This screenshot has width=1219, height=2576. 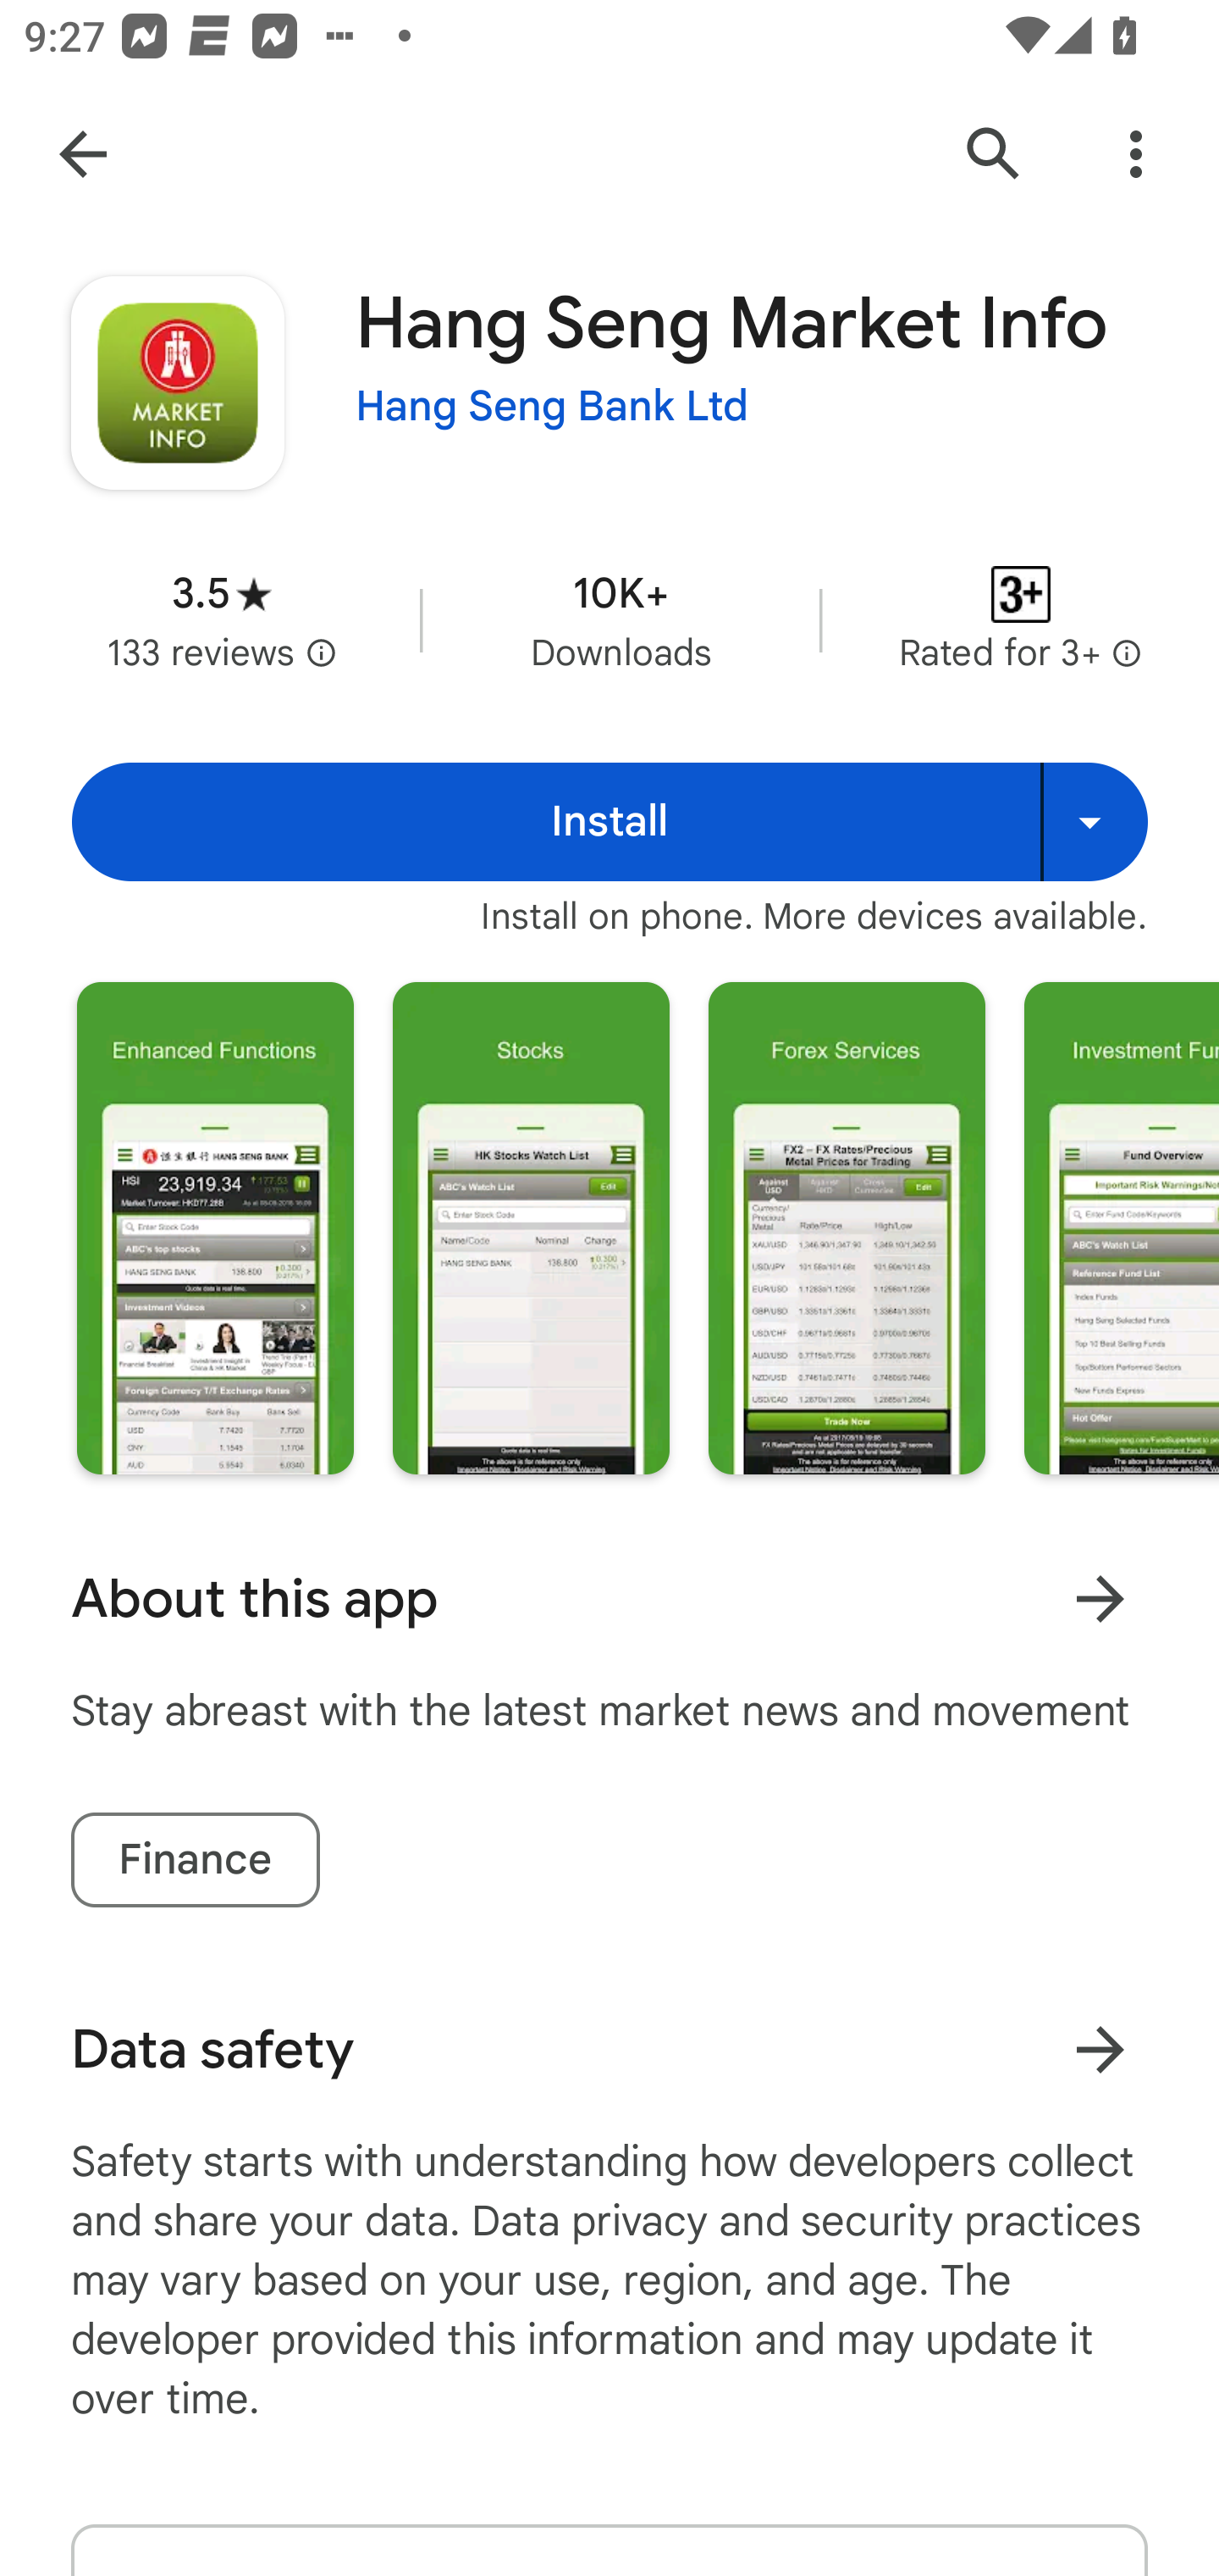 I want to click on Hang Seng Bank Ltd, so click(x=552, y=407).